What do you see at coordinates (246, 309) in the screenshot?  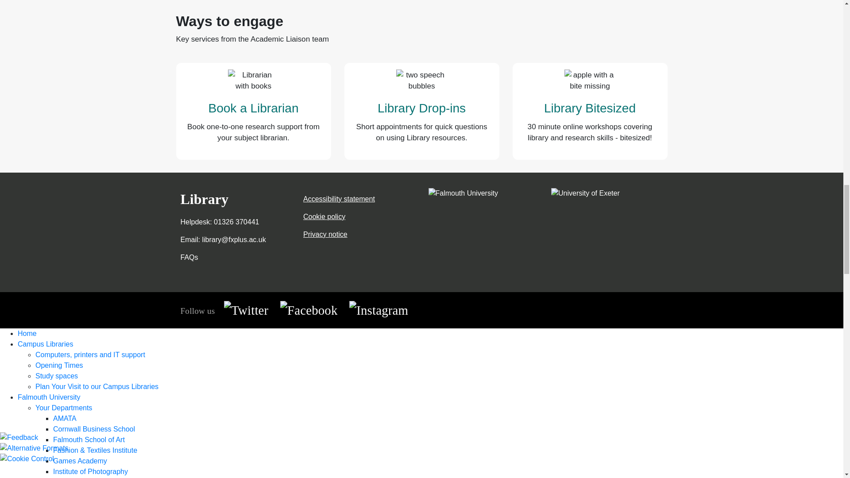 I see `Follow us on Twitter` at bounding box center [246, 309].